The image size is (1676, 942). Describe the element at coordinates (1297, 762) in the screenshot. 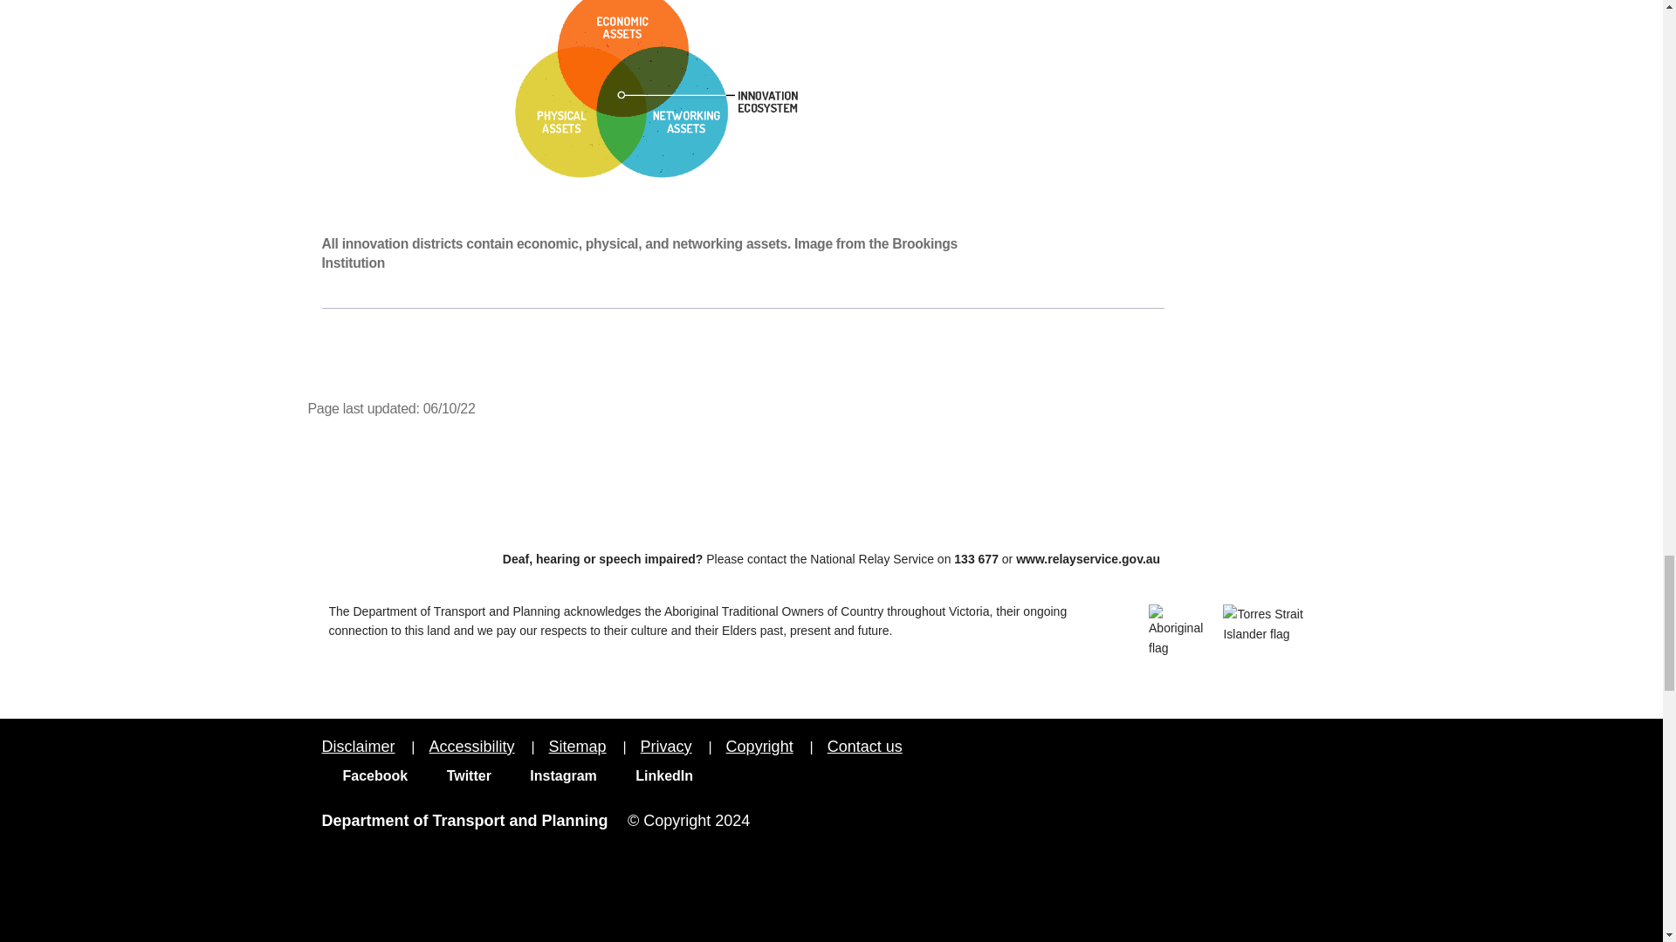

I see `vic.gov.au` at that location.